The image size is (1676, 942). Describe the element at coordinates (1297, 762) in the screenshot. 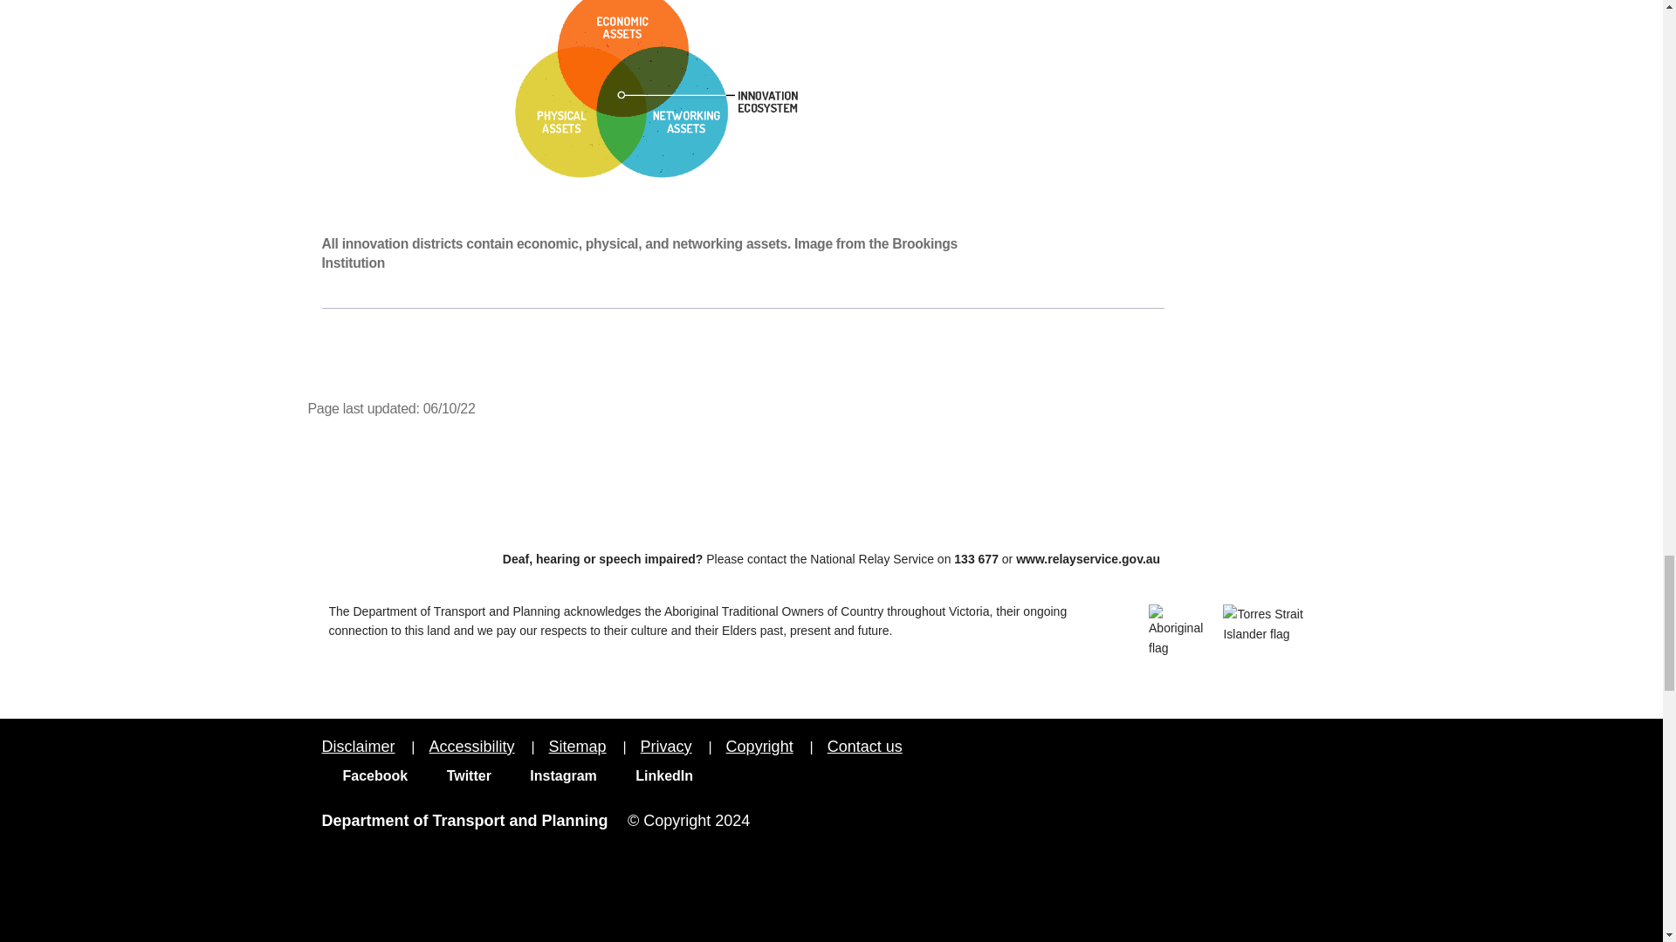

I see `vic.gov.au` at that location.